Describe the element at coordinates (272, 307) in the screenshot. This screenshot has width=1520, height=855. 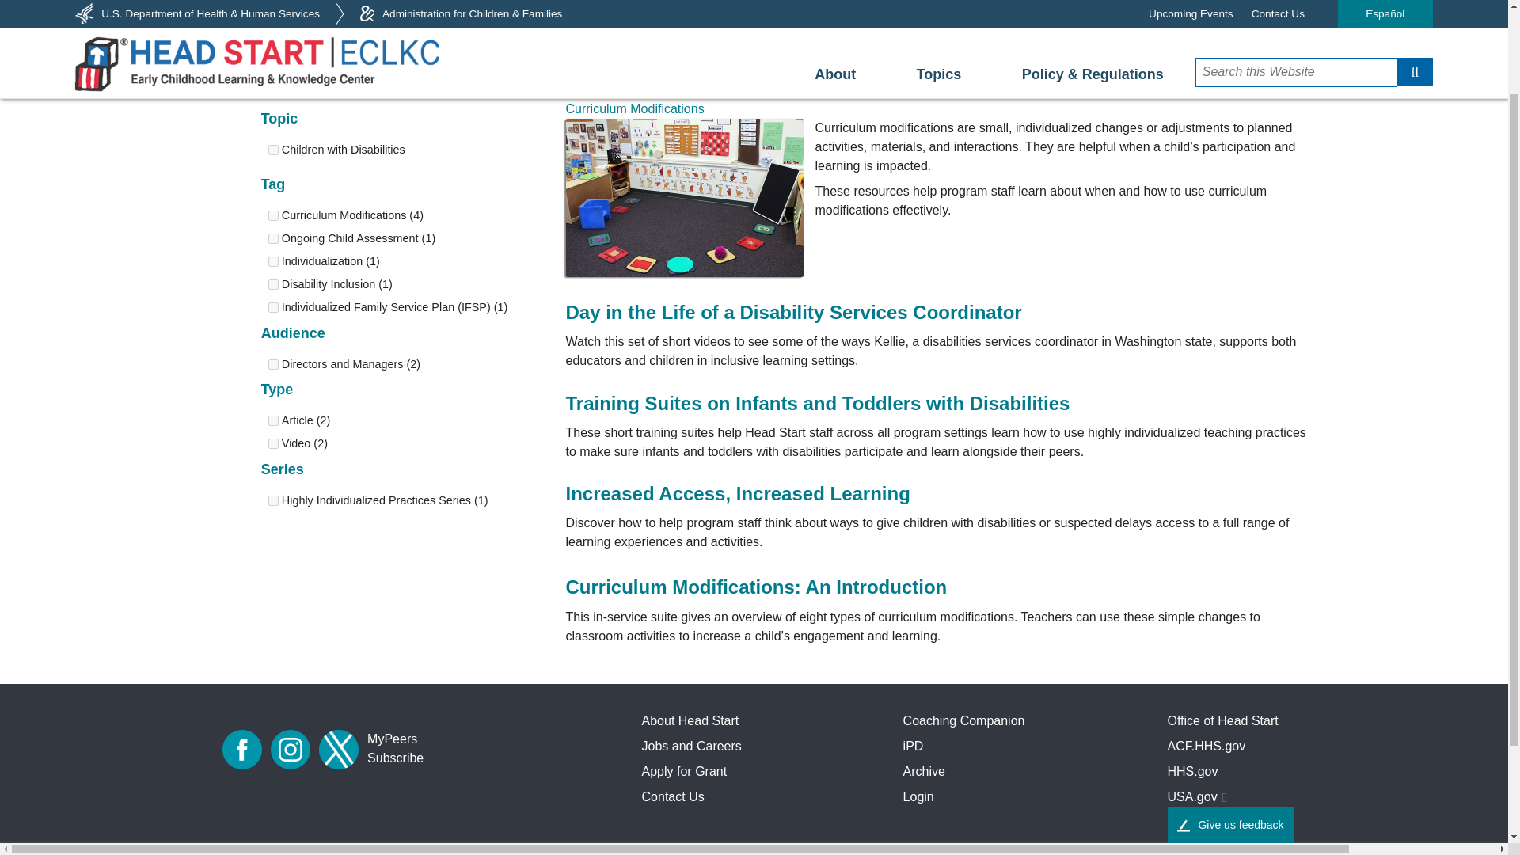
I see `on` at that location.